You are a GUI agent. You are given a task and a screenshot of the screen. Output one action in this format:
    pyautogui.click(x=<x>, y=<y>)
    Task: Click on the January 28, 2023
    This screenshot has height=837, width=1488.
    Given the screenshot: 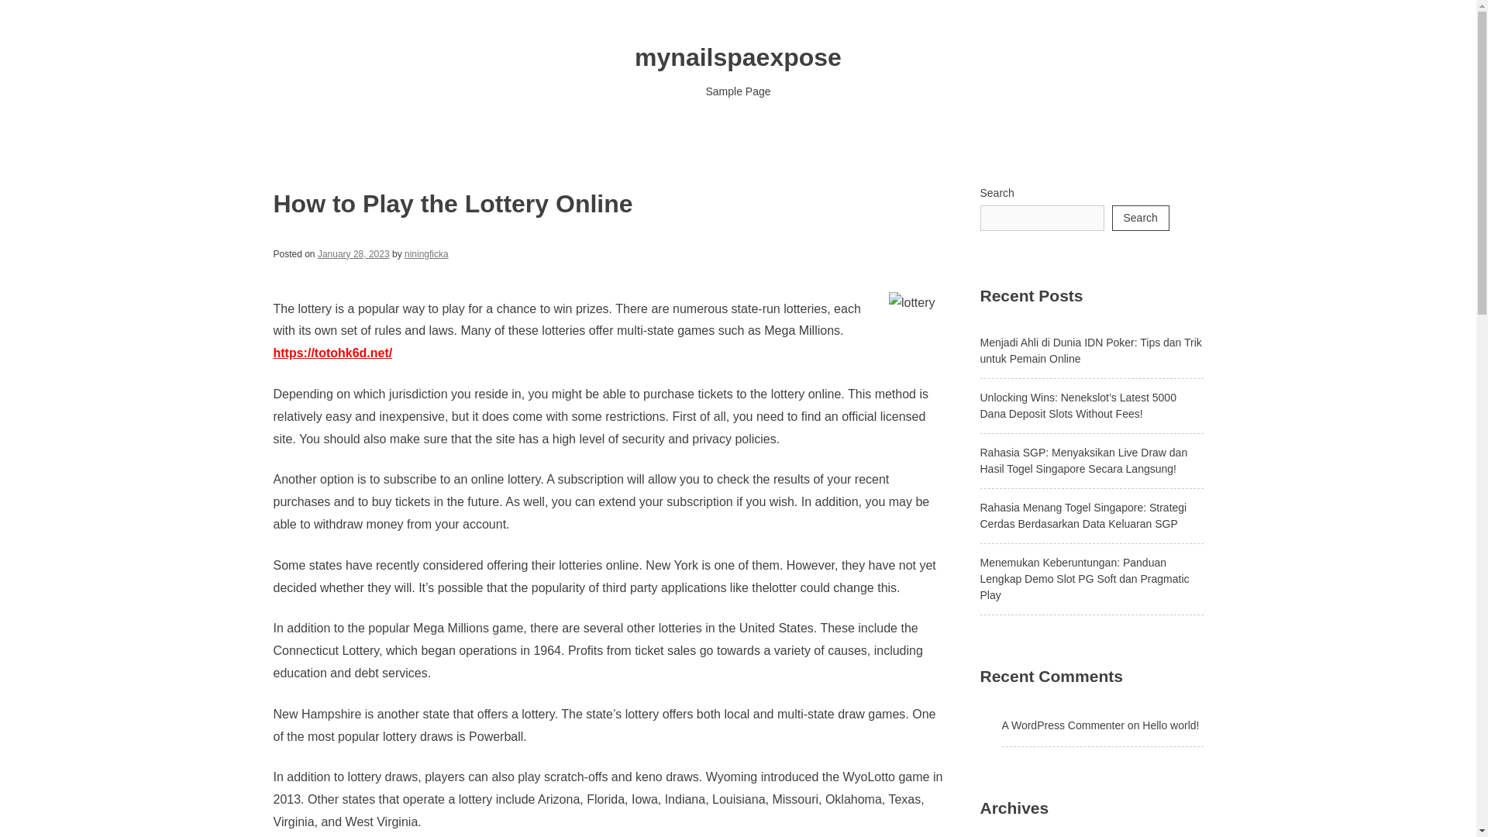 What is the action you would take?
    pyautogui.click(x=353, y=253)
    